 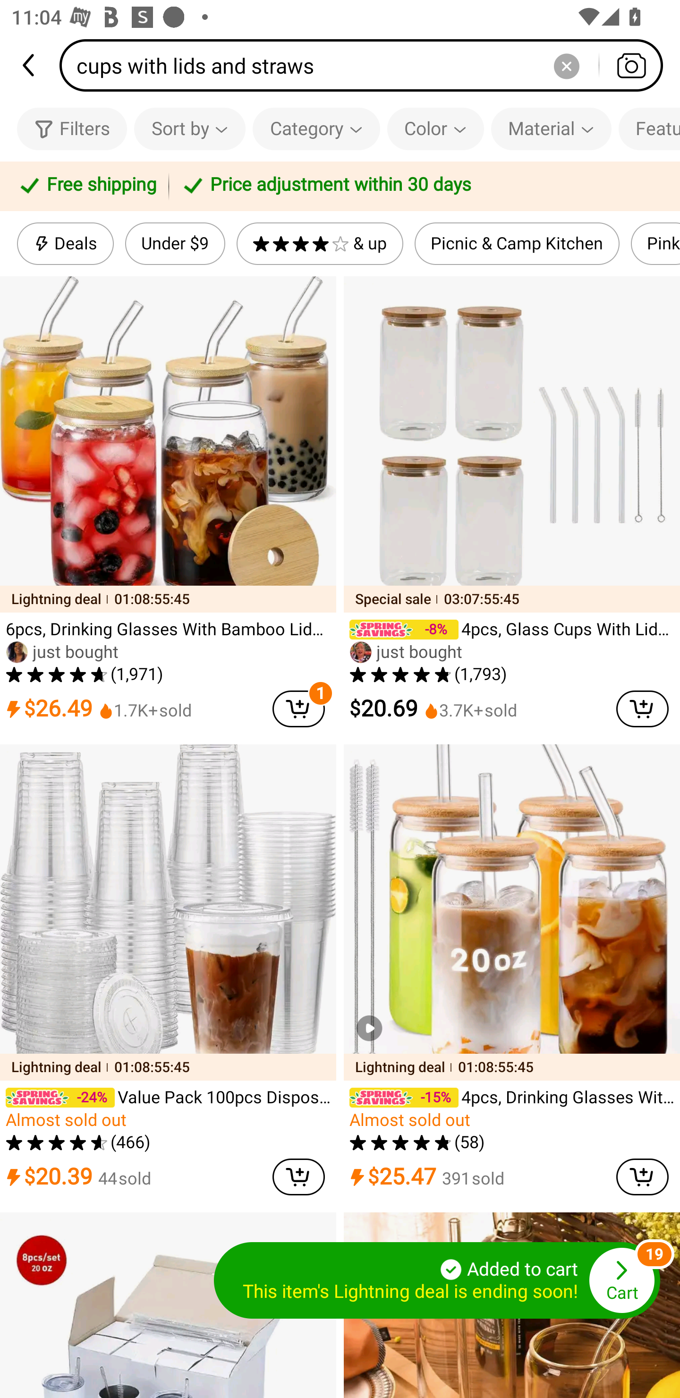 What do you see at coordinates (551, 128) in the screenshot?
I see `Material` at bounding box center [551, 128].